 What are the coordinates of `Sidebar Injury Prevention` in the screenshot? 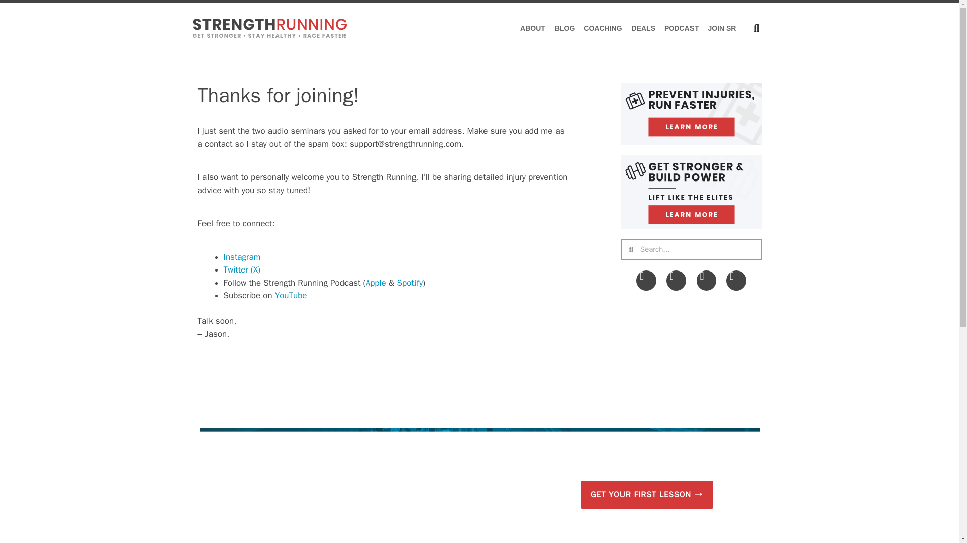 It's located at (691, 114).